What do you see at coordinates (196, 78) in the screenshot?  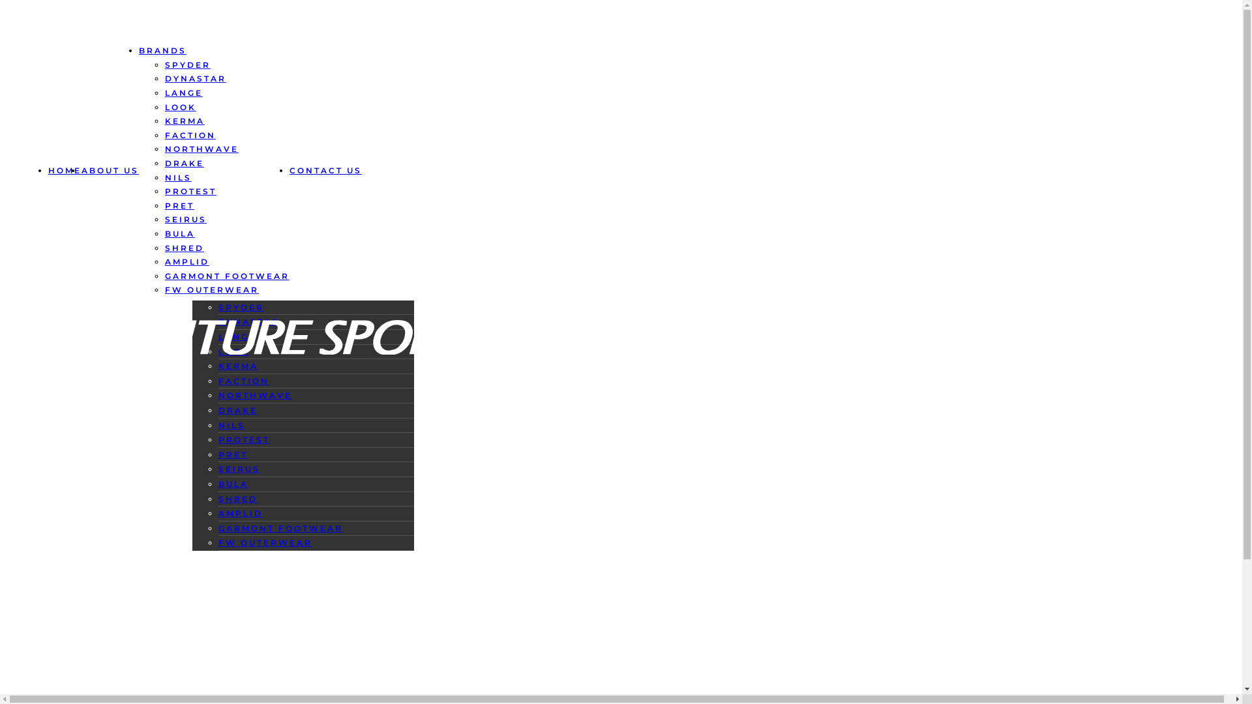 I see `DYNASTAR` at bounding box center [196, 78].